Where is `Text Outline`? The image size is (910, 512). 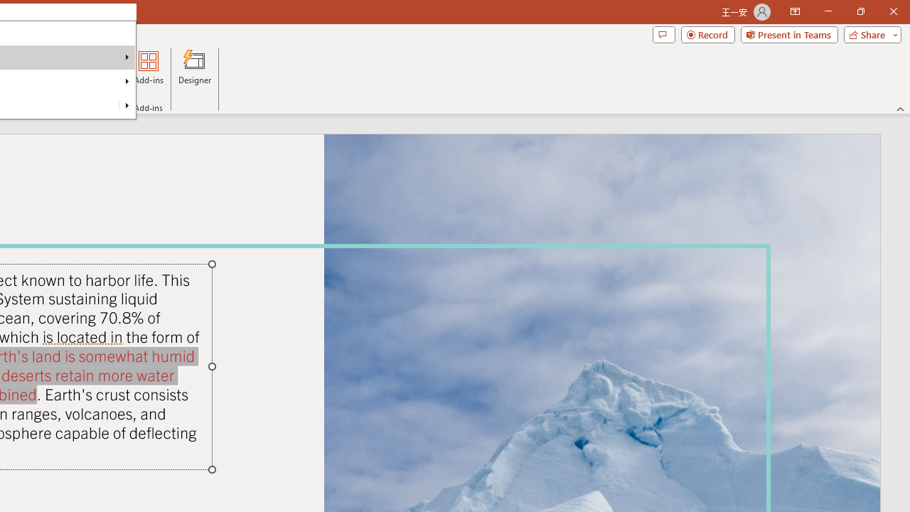 Text Outline is located at coordinates (127, 105).